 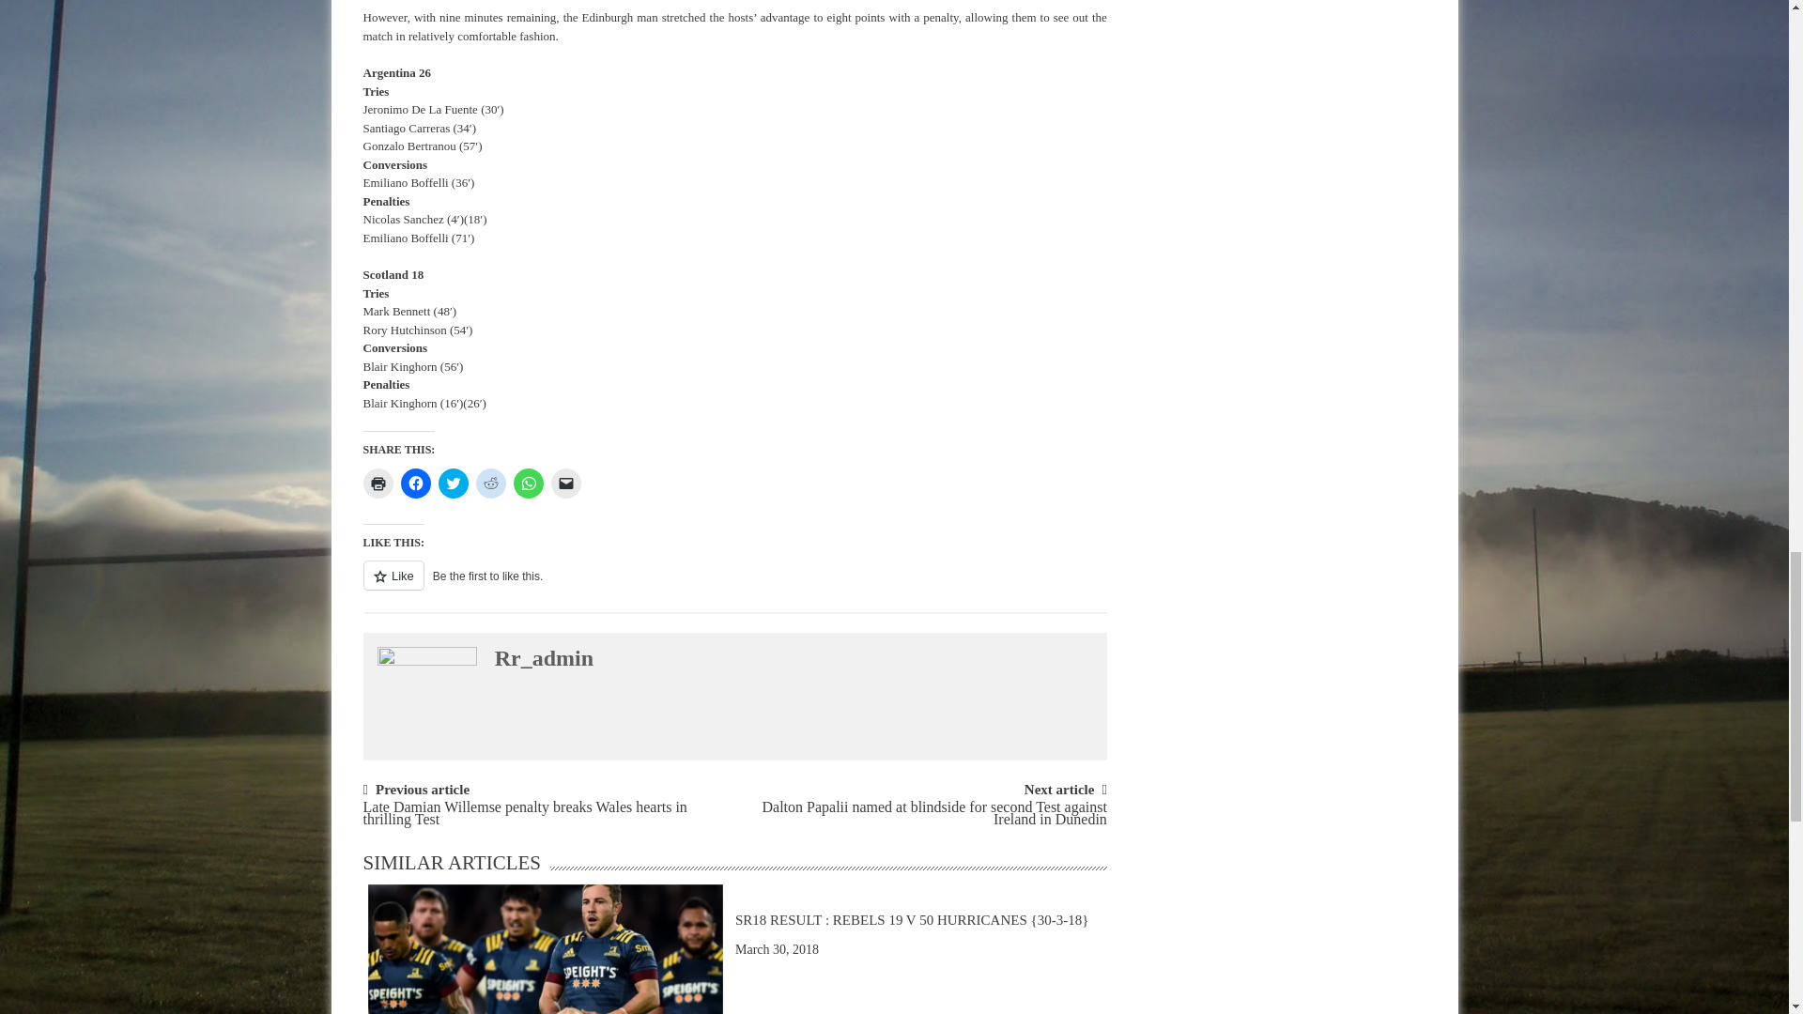 What do you see at coordinates (777, 950) in the screenshot?
I see `March 30, 2018` at bounding box center [777, 950].